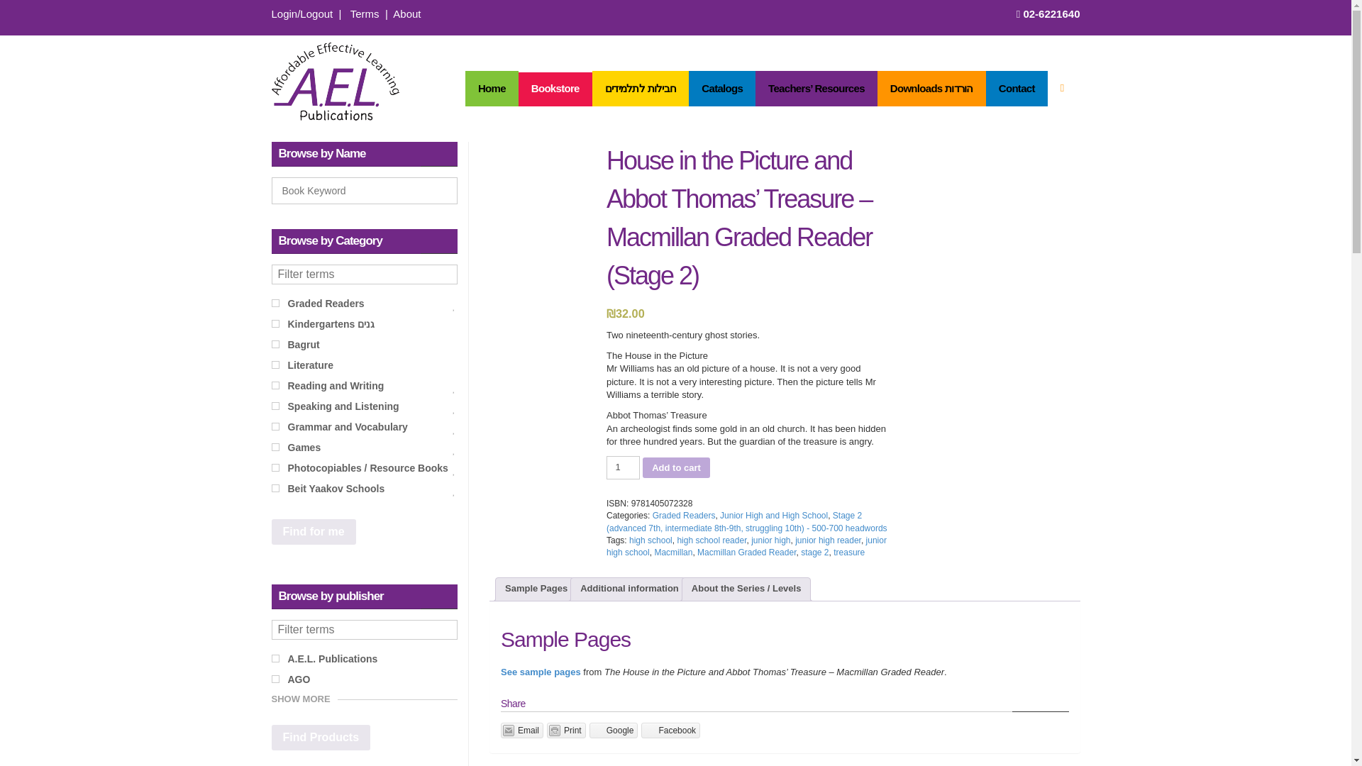 The image size is (1362, 766). What do you see at coordinates (623, 468) in the screenshot?
I see `1` at bounding box center [623, 468].